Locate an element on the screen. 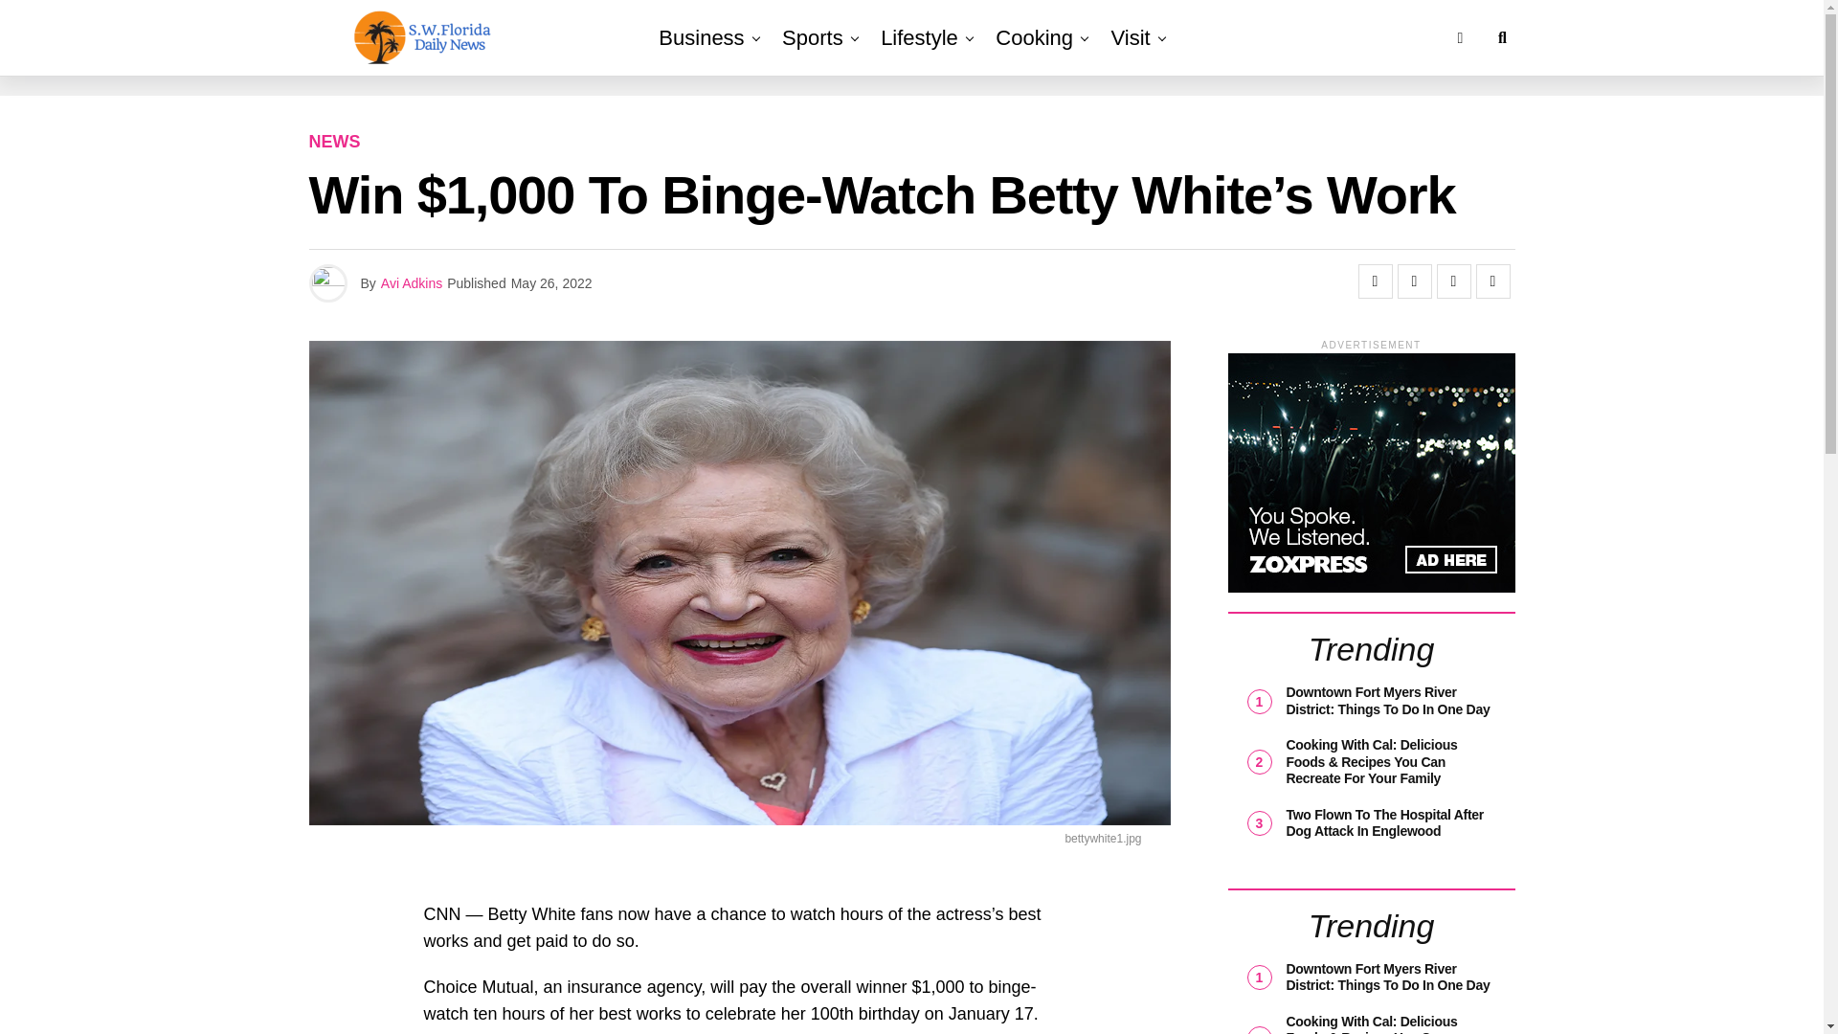  Sports is located at coordinates (812, 38).